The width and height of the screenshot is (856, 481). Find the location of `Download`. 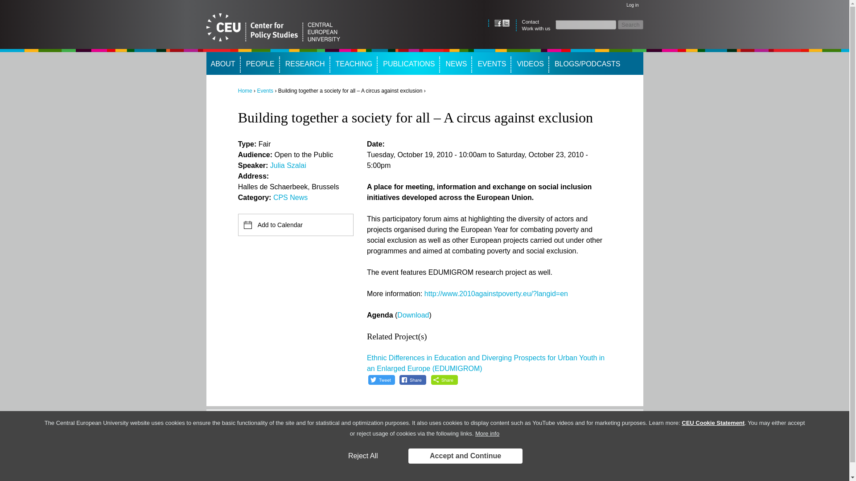

Download is located at coordinates (413, 315).